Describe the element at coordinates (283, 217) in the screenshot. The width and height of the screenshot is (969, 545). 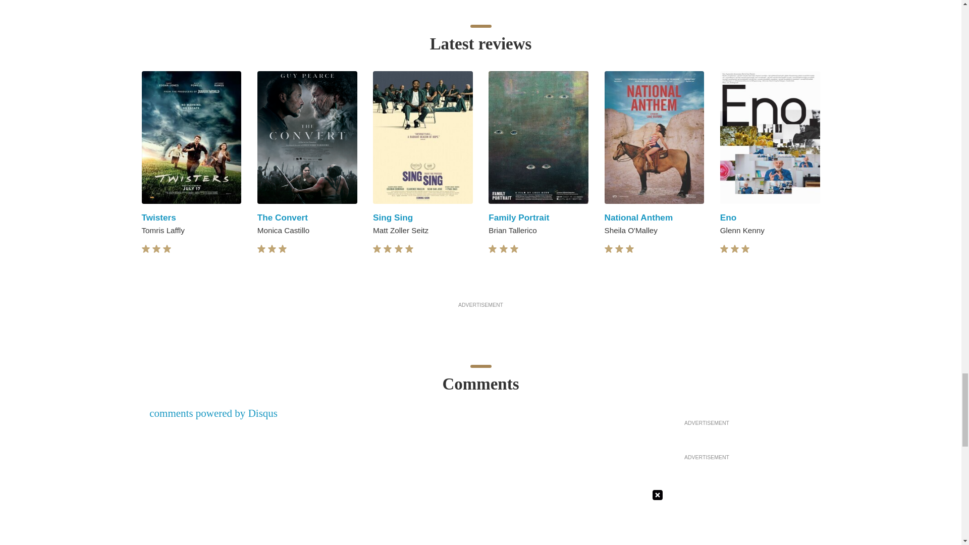
I see `The Convert` at that location.